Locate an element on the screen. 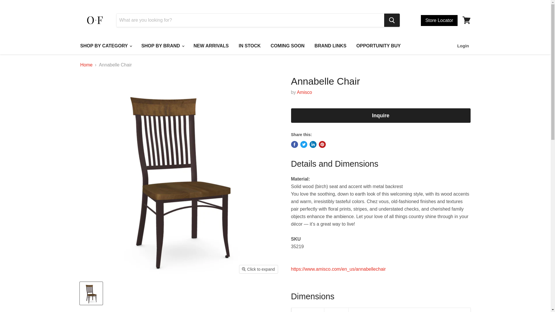  View cart is located at coordinates (466, 20).